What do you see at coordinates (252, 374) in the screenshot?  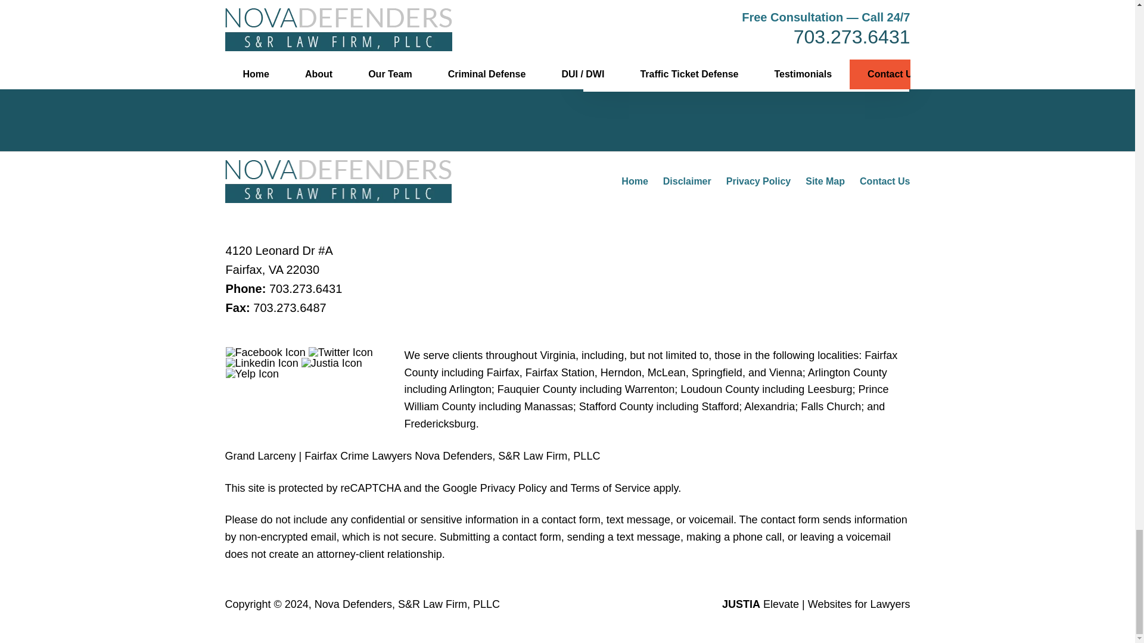 I see `Yelp` at bounding box center [252, 374].